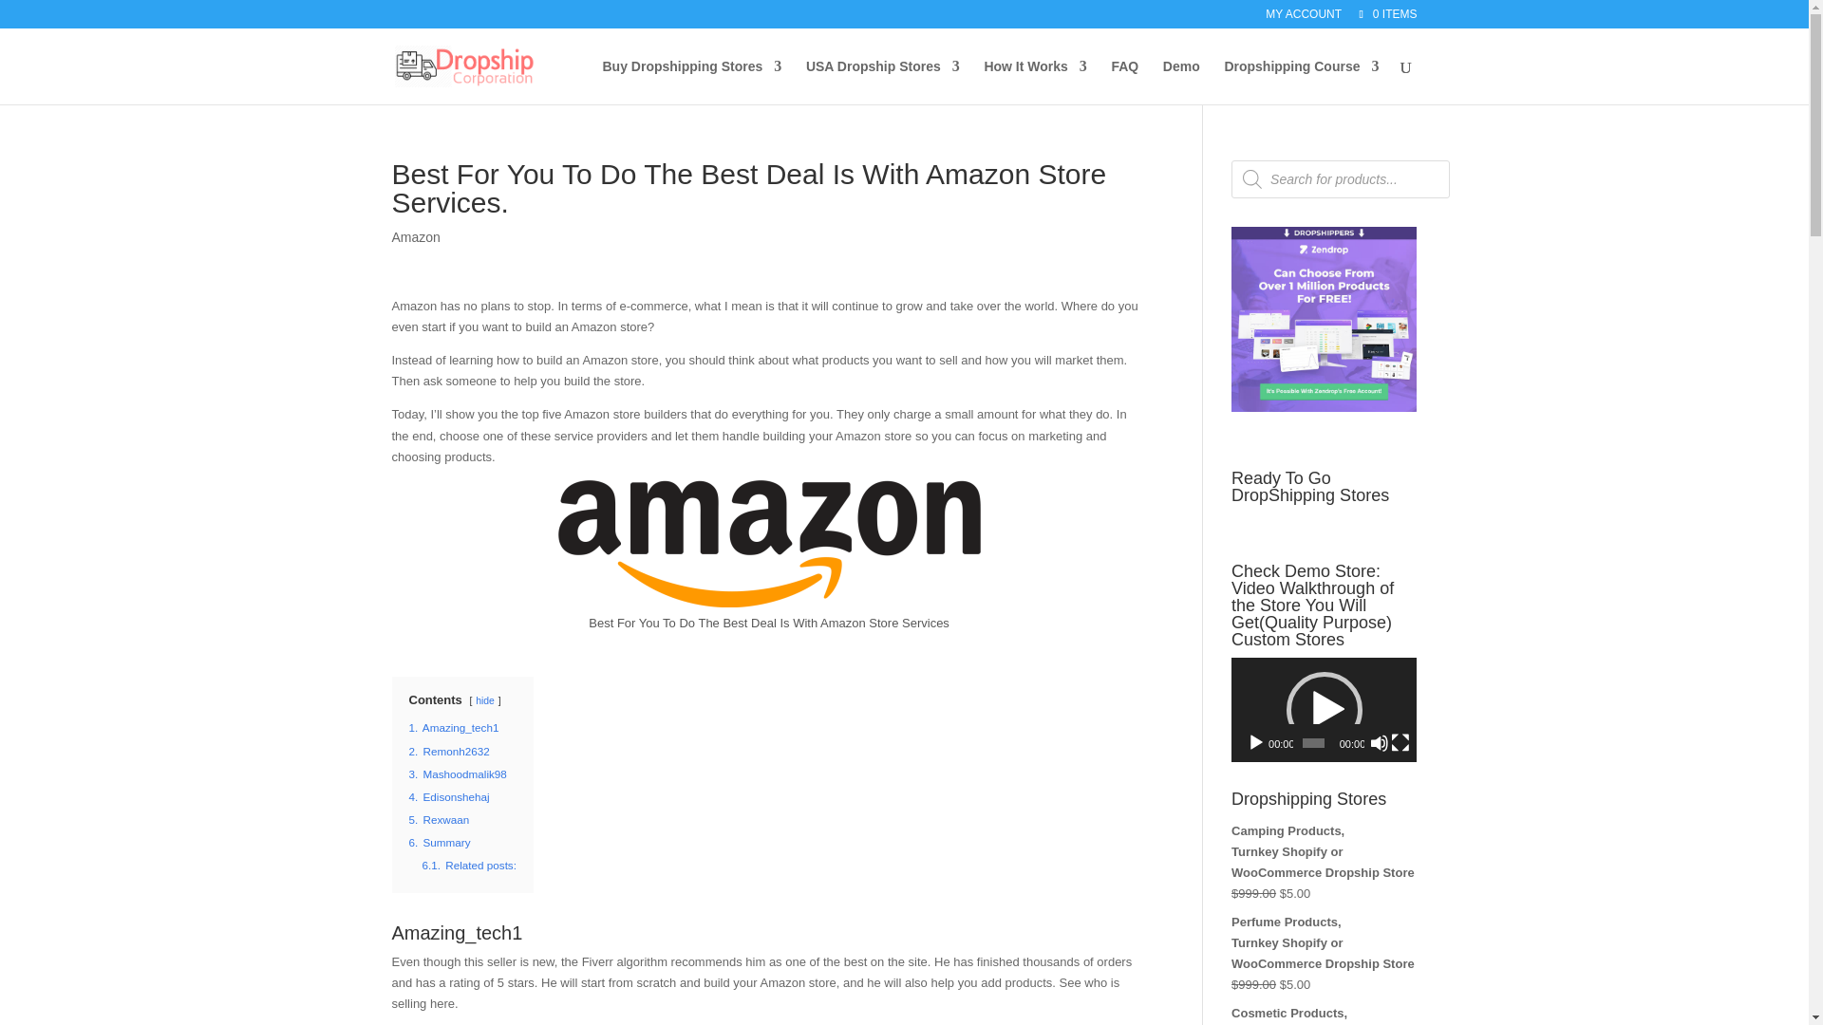 The image size is (1823, 1025). I want to click on Buy Dropshipping Stores, so click(691, 82).